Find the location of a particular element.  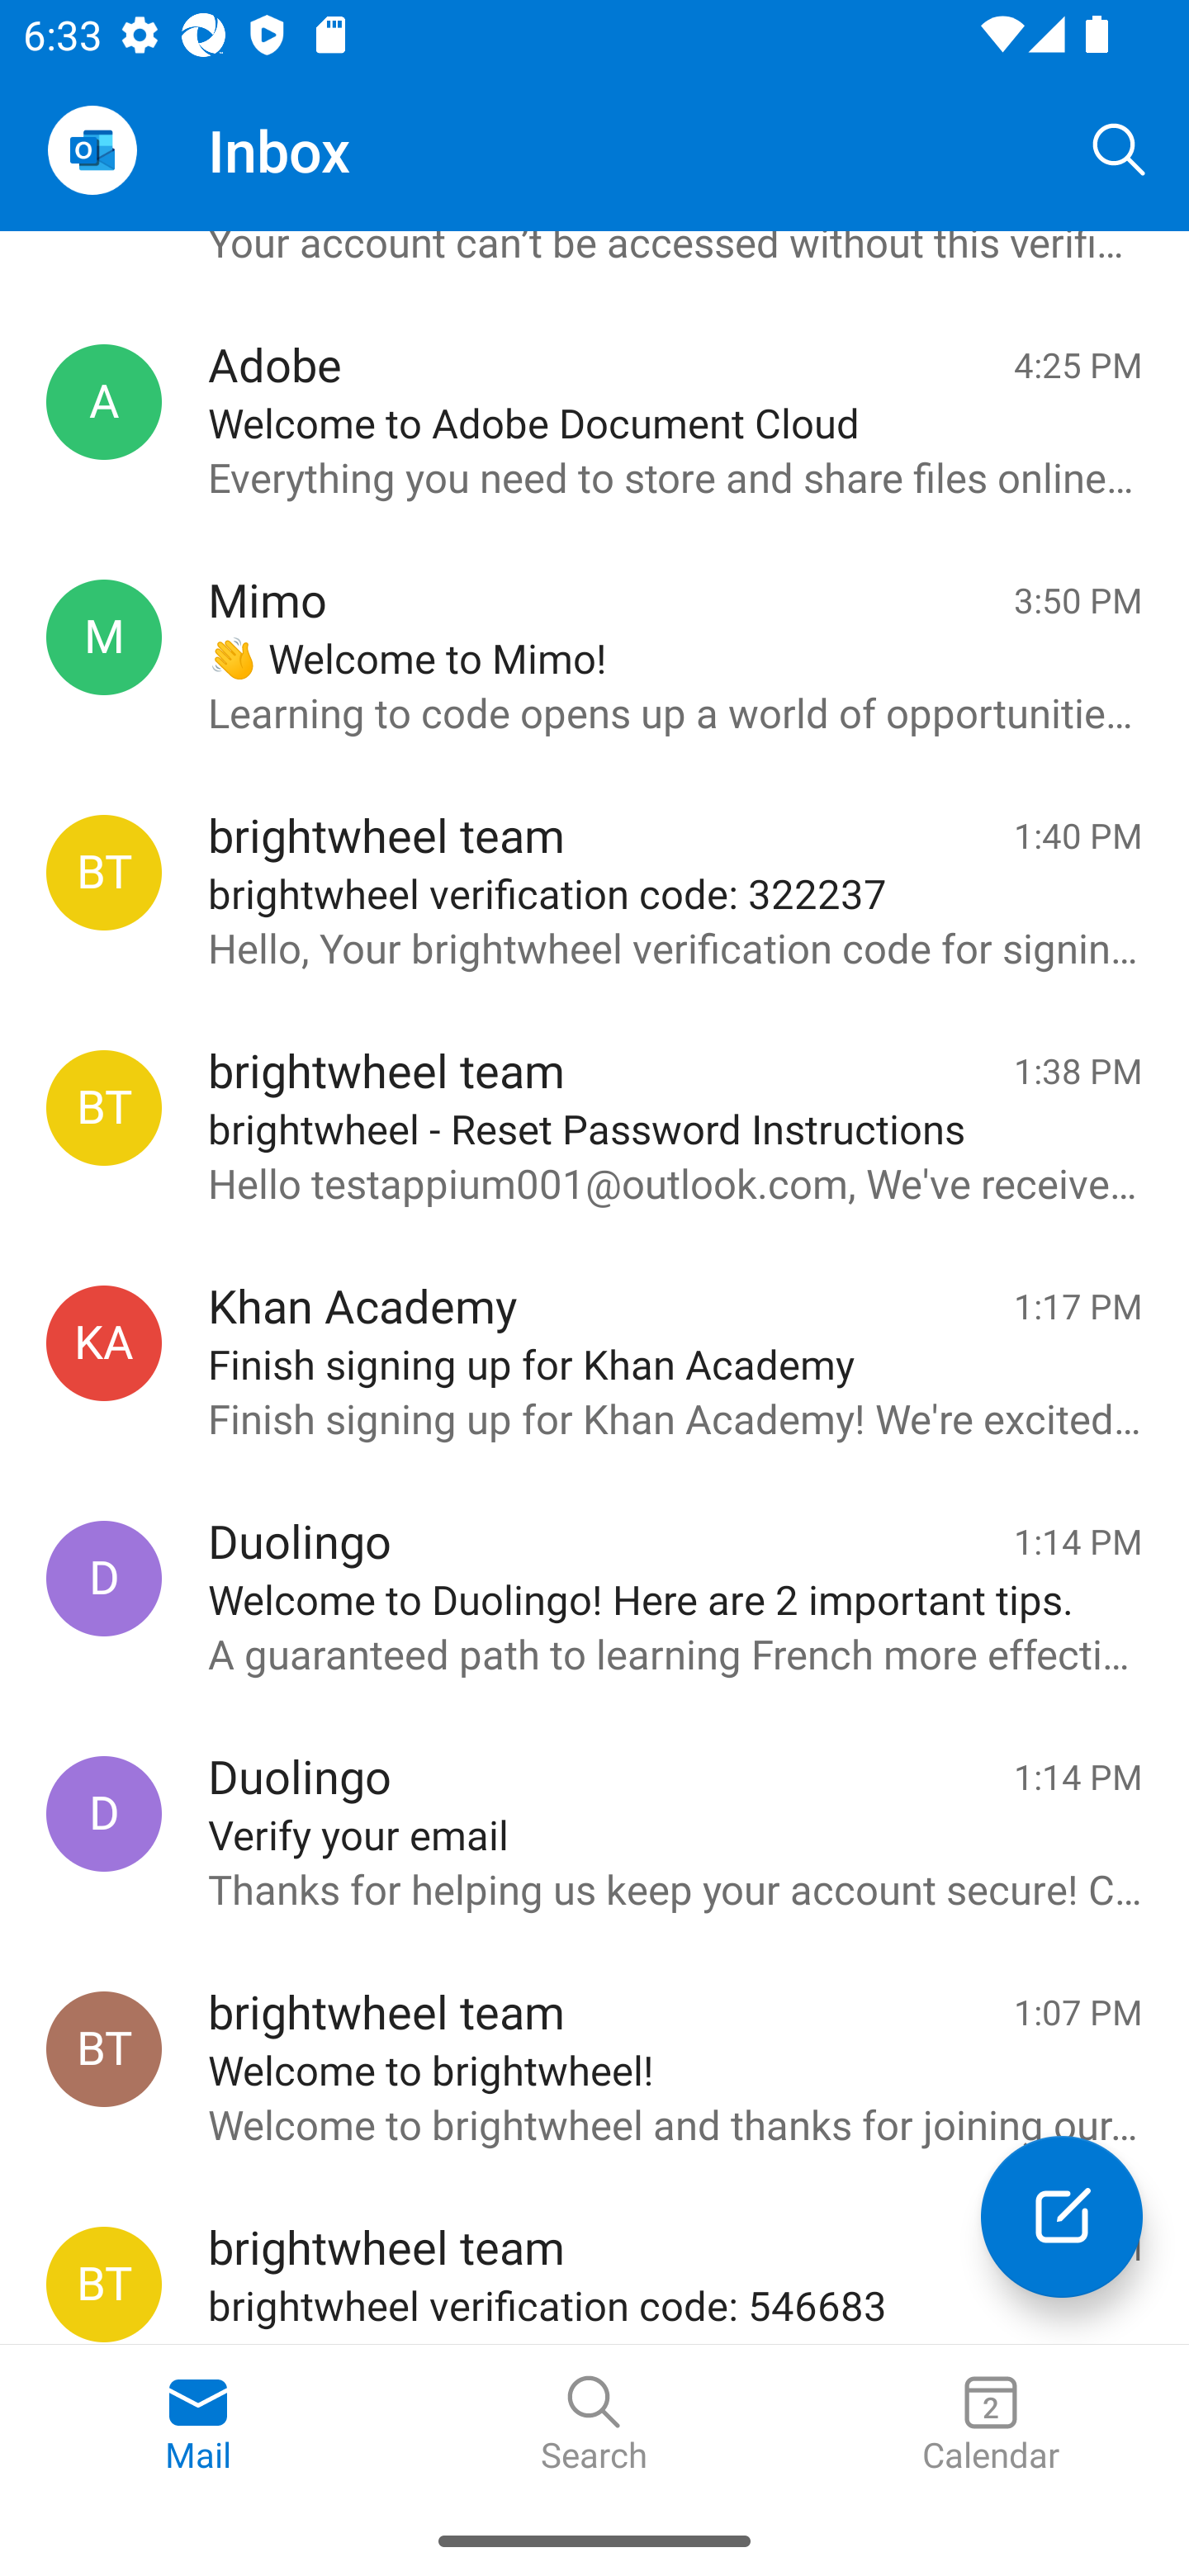

brightwheel team, recovery@mybrightwheel.com is located at coordinates (104, 872).